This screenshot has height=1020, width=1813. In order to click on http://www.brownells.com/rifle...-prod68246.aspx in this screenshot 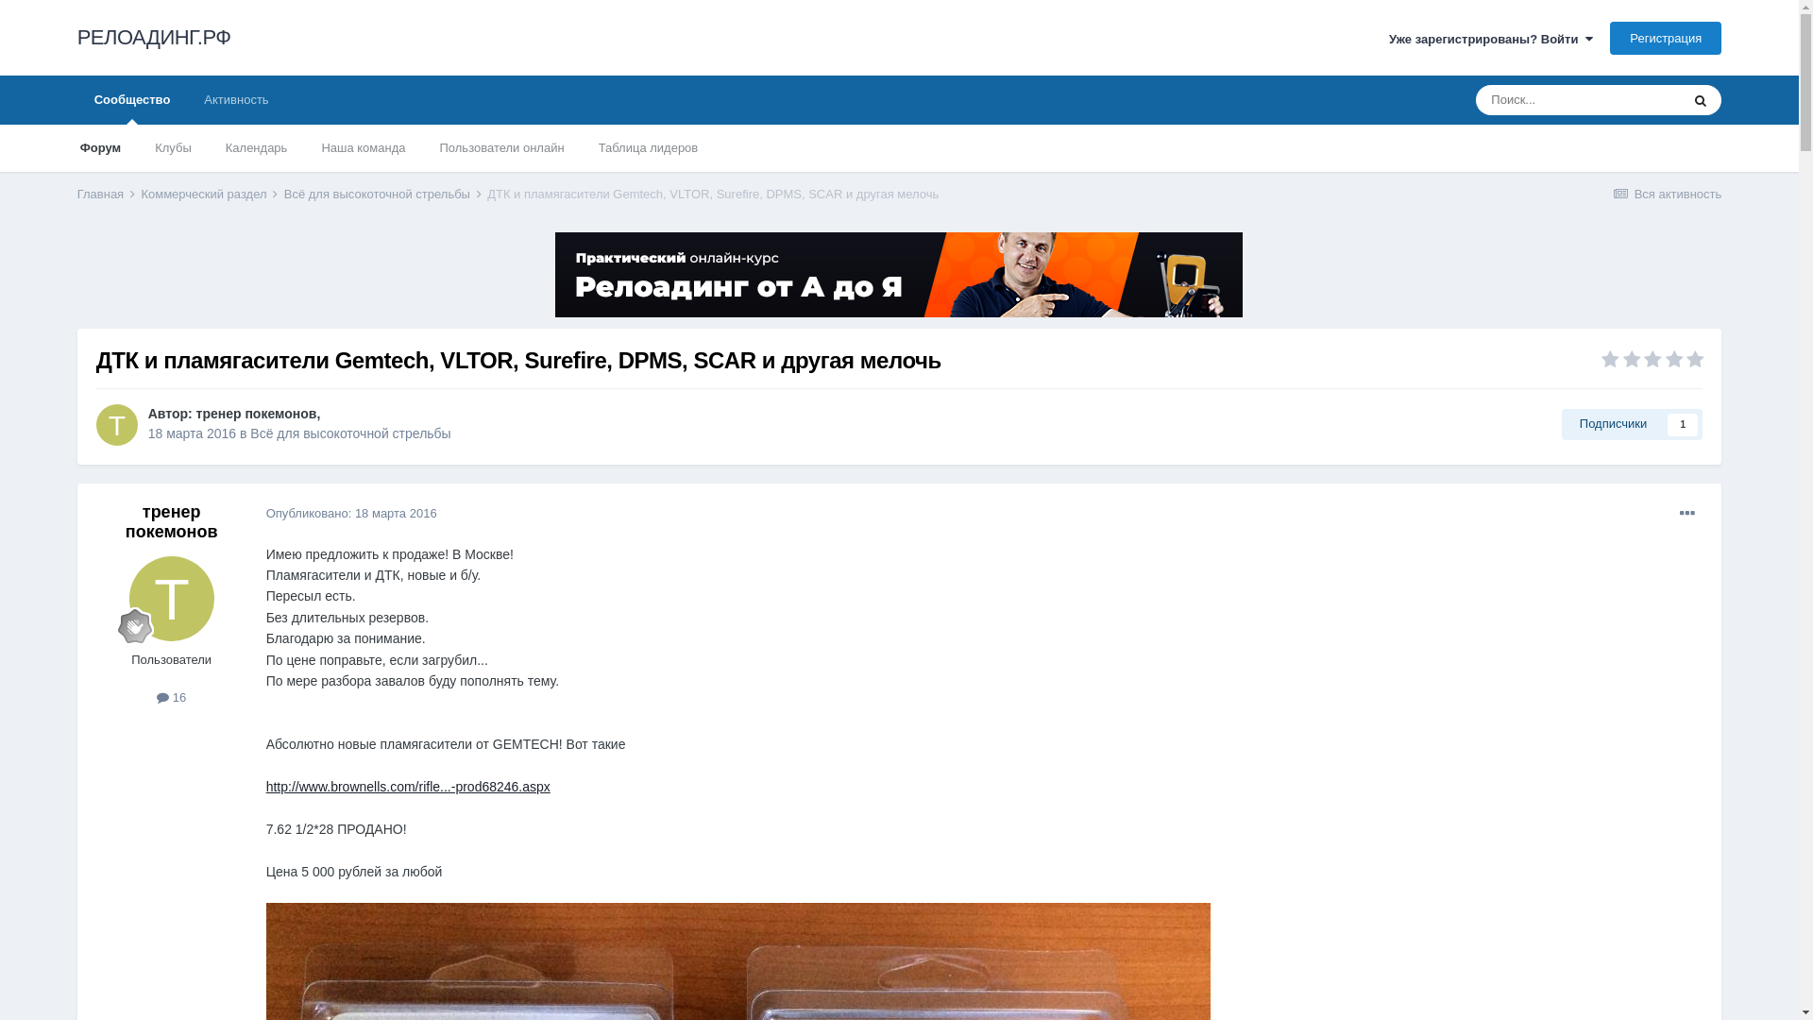, I will do `click(408, 787)`.